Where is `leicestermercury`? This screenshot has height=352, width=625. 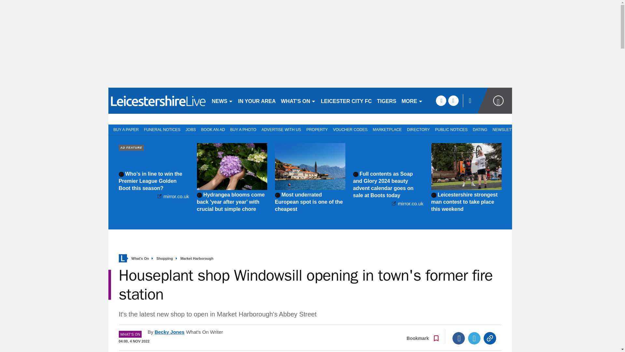
leicestermercury is located at coordinates (157, 100).